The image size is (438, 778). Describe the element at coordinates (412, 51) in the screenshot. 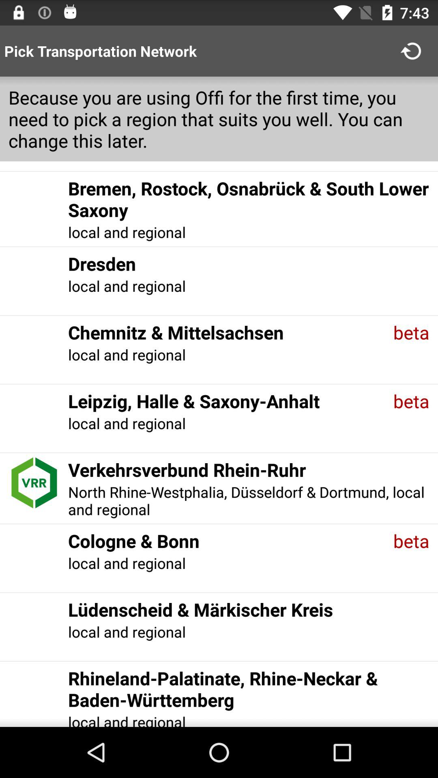

I see `click the item to the right of pick transportation network item` at that location.